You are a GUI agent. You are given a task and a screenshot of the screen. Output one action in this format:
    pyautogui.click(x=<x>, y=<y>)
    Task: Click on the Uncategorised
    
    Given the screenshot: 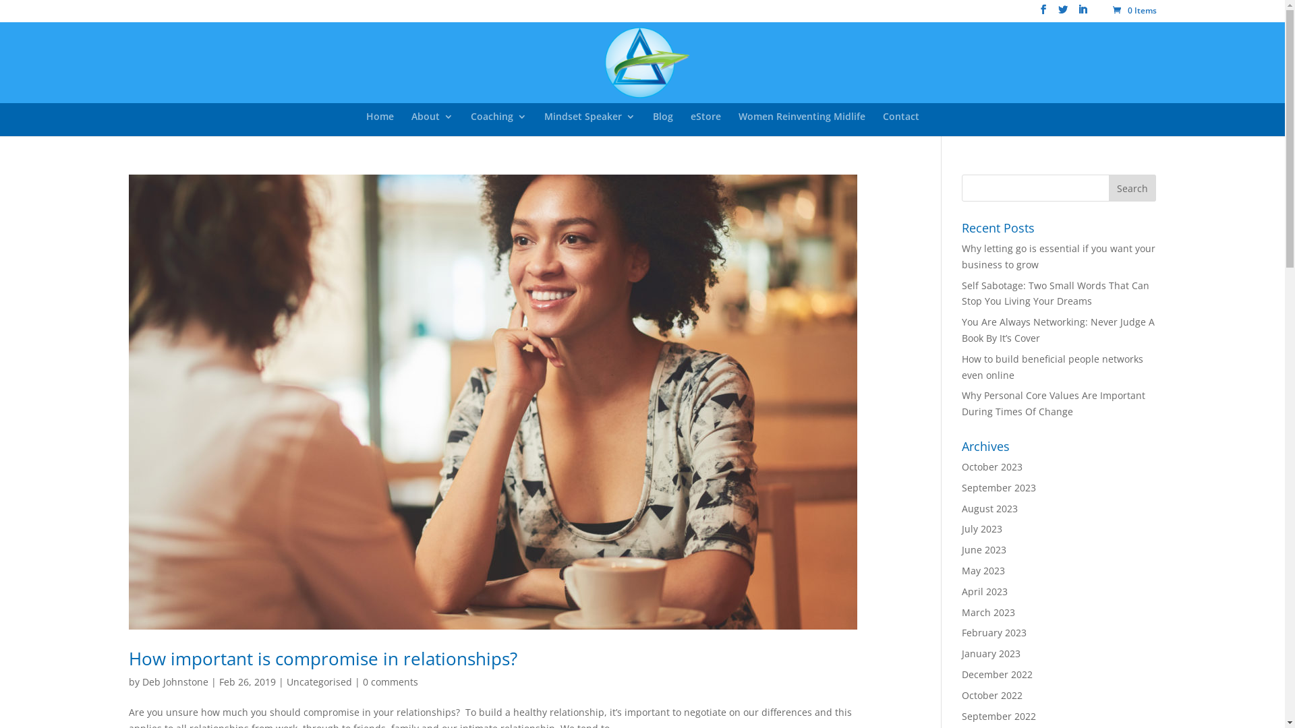 What is the action you would take?
    pyautogui.click(x=318, y=682)
    